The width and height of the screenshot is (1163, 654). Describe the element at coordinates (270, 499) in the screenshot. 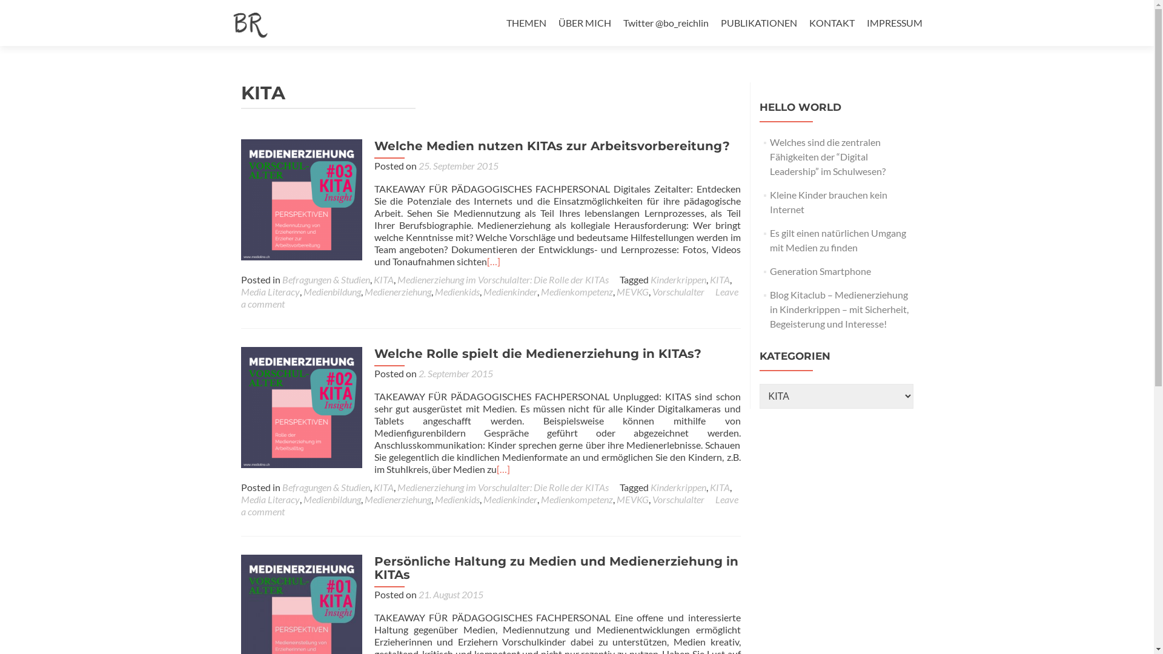

I see `Media Literacy` at that location.